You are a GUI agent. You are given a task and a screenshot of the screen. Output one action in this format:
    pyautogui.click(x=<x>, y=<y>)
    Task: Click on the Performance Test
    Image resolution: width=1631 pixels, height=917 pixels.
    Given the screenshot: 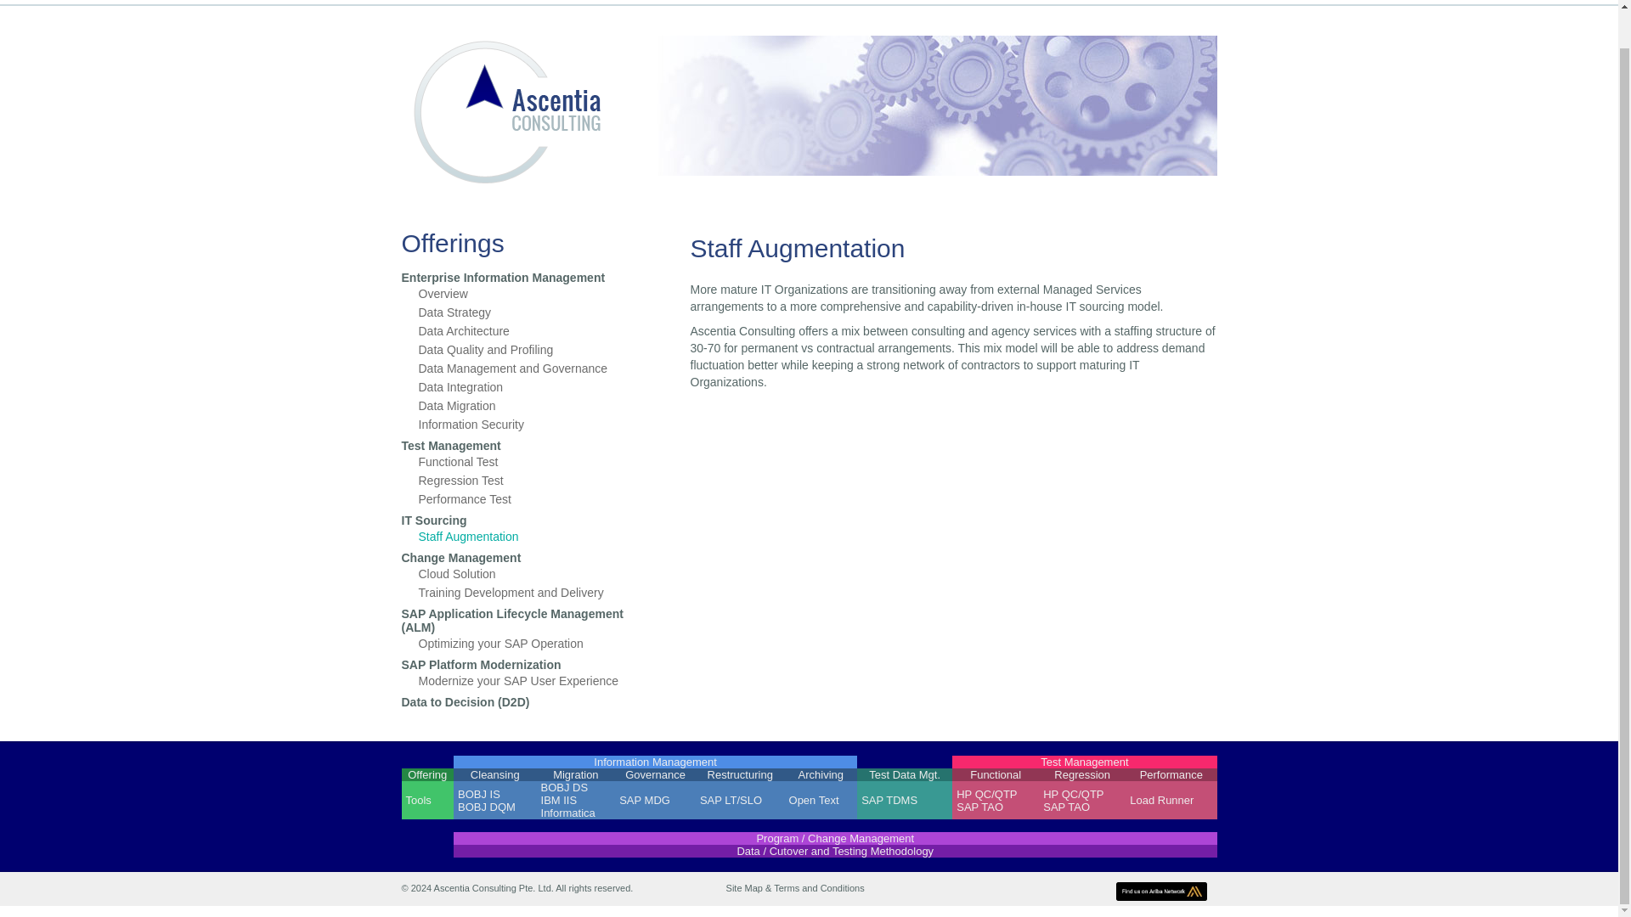 What is the action you would take?
    pyautogui.click(x=464, y=499)
    